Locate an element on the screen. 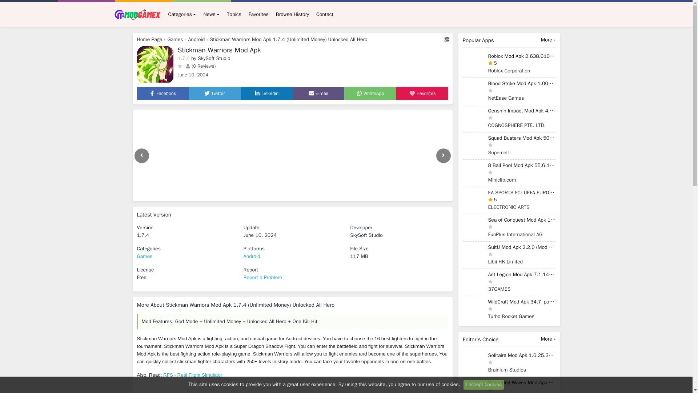  News is located at coordinates (212, 14).